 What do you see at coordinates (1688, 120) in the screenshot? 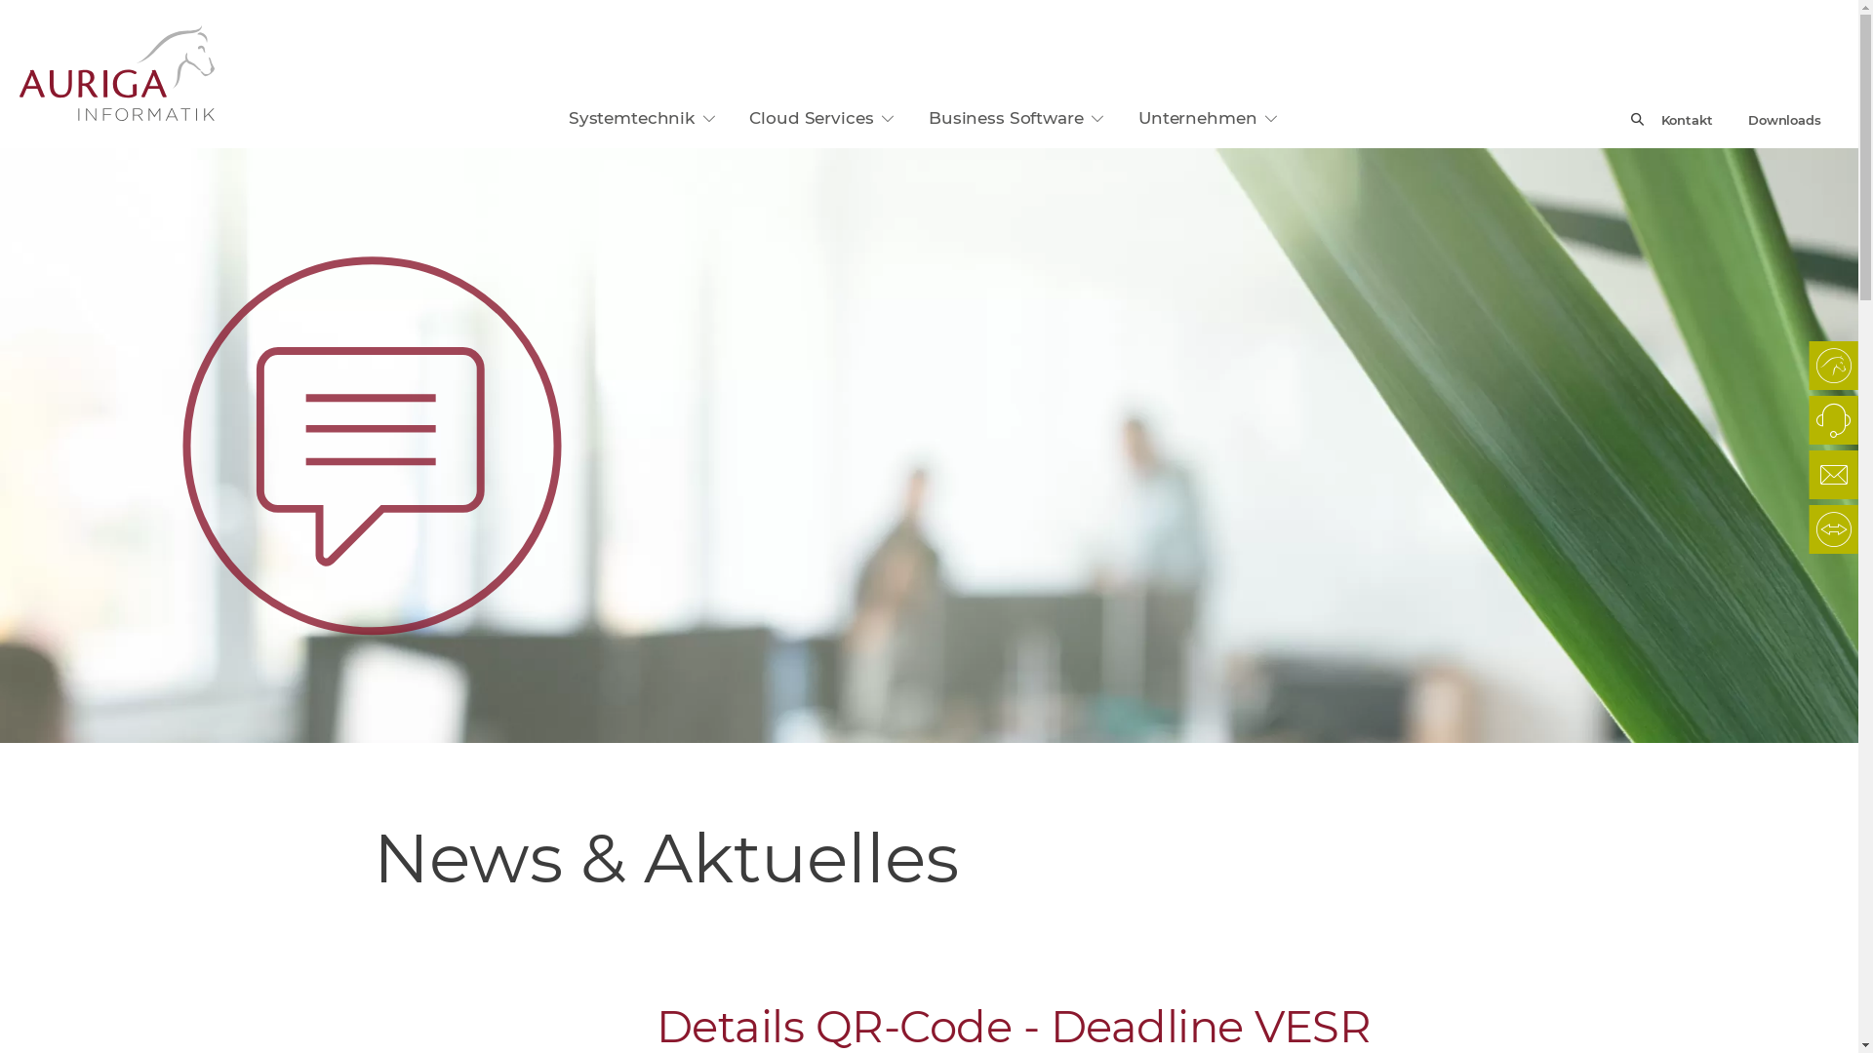
I see `Kontakt` at bounding box center [1688, 120].